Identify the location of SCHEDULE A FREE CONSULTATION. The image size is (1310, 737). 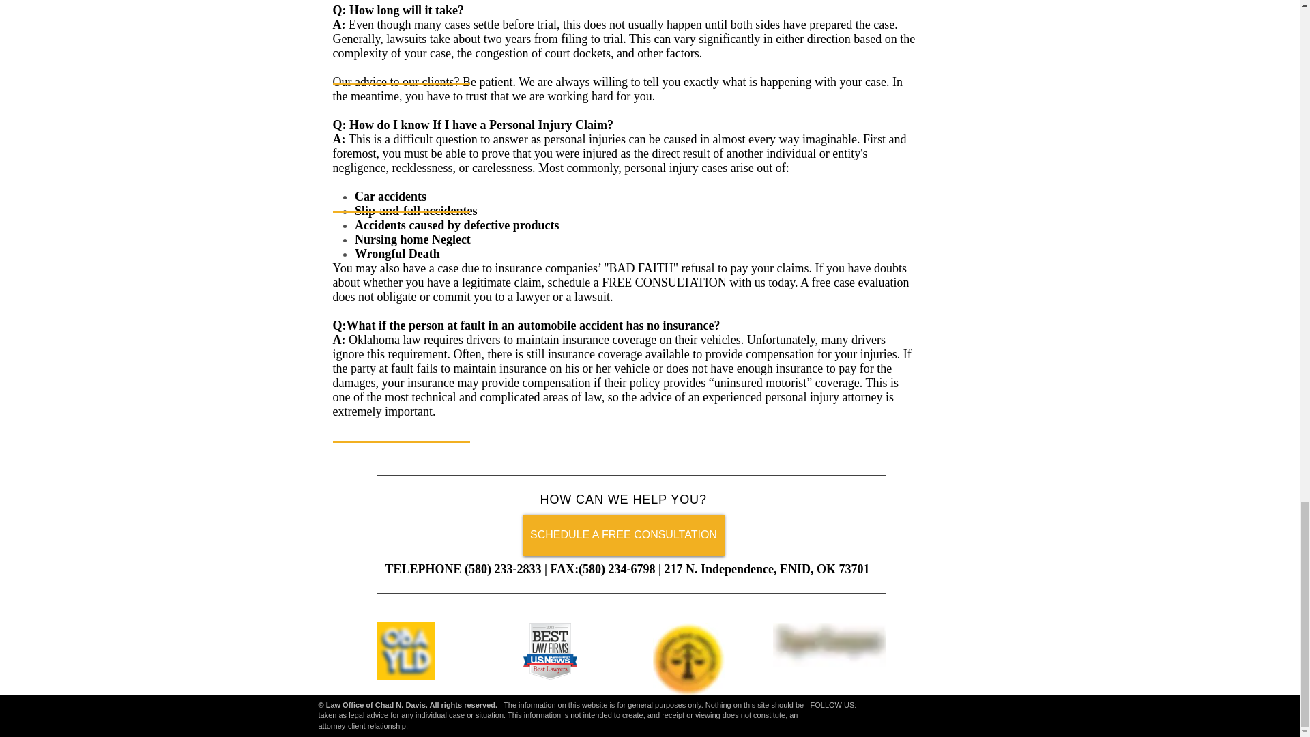
(624, 535).